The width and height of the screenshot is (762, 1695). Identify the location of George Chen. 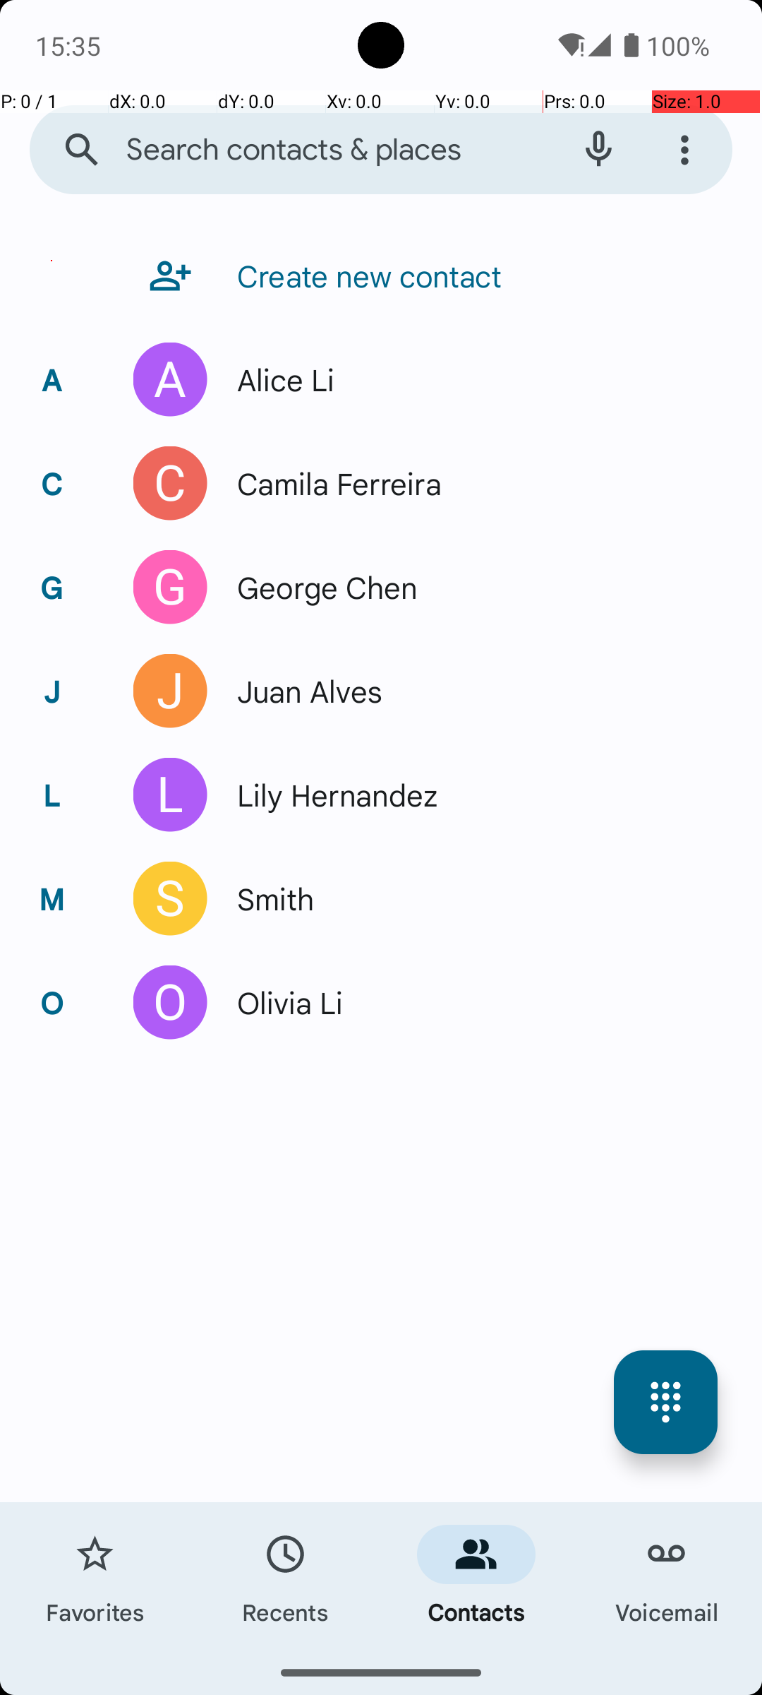
(320, 588).